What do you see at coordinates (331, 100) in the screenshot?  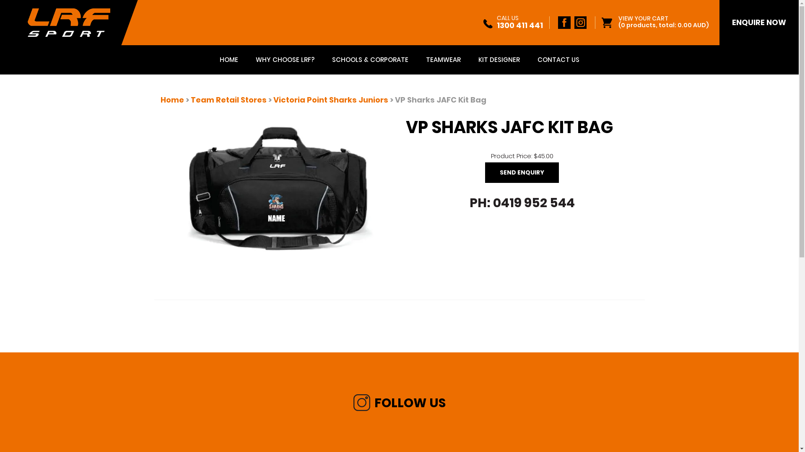 I see `Victoria Point Sharks Juniors` at bounding box center [331, 100].